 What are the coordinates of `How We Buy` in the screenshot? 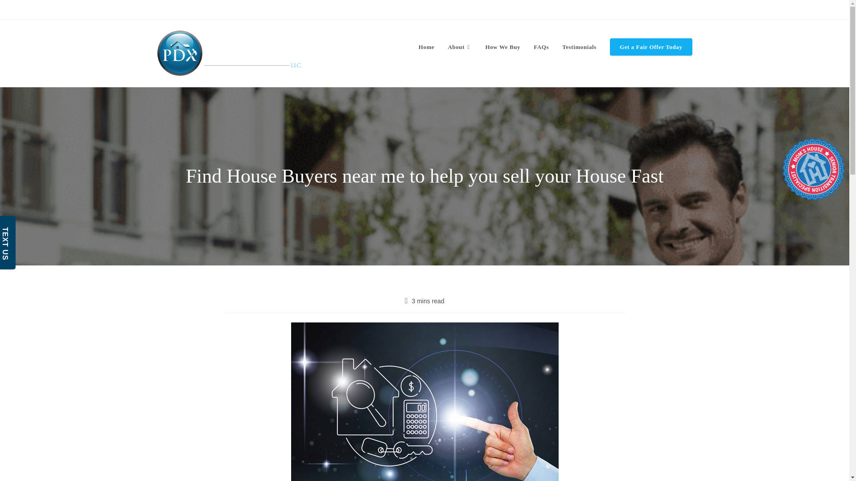 It's located at (503, 47).